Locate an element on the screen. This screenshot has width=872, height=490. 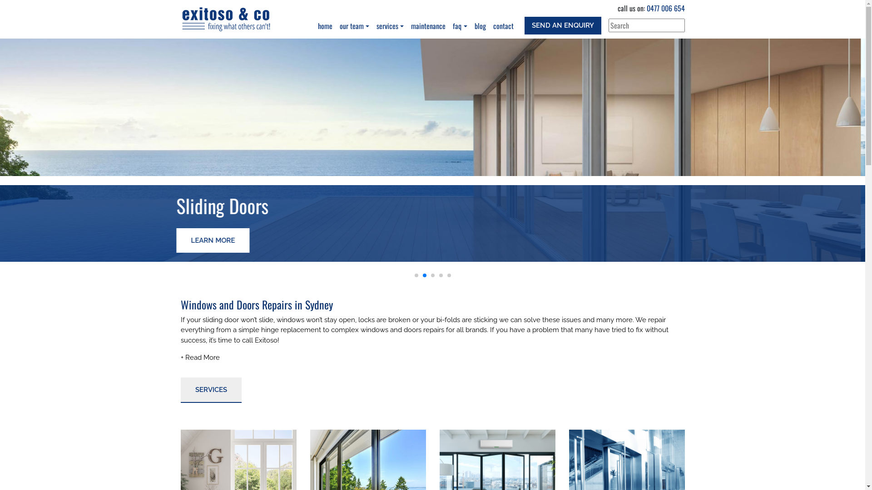
home is located at coordinates (325, 26).